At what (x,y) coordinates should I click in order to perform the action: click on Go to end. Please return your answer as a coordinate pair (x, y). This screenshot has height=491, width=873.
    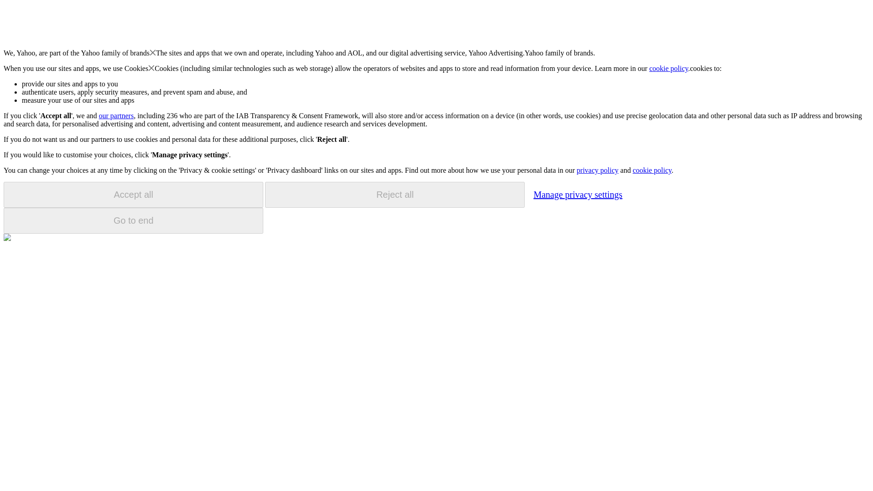
    Looking at the image, I should click on (133, 220).